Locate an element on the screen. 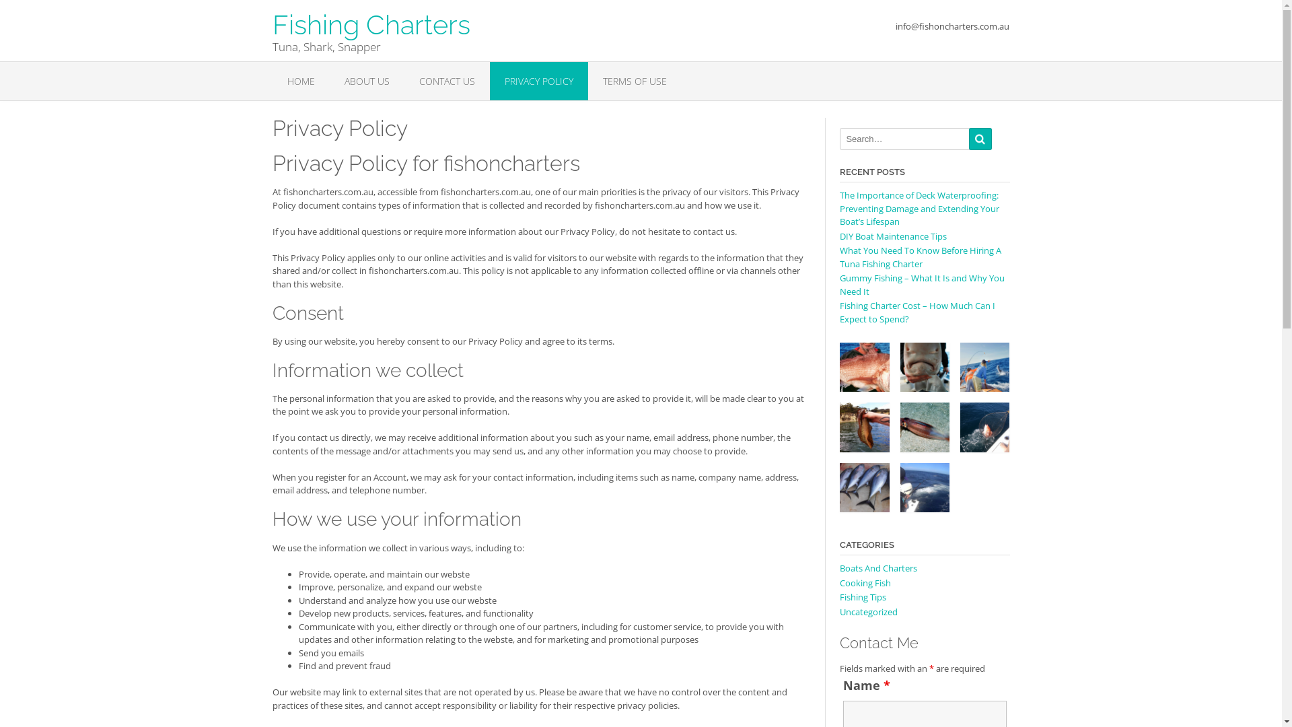  Uncategorized is located at coordinates (869, 612).